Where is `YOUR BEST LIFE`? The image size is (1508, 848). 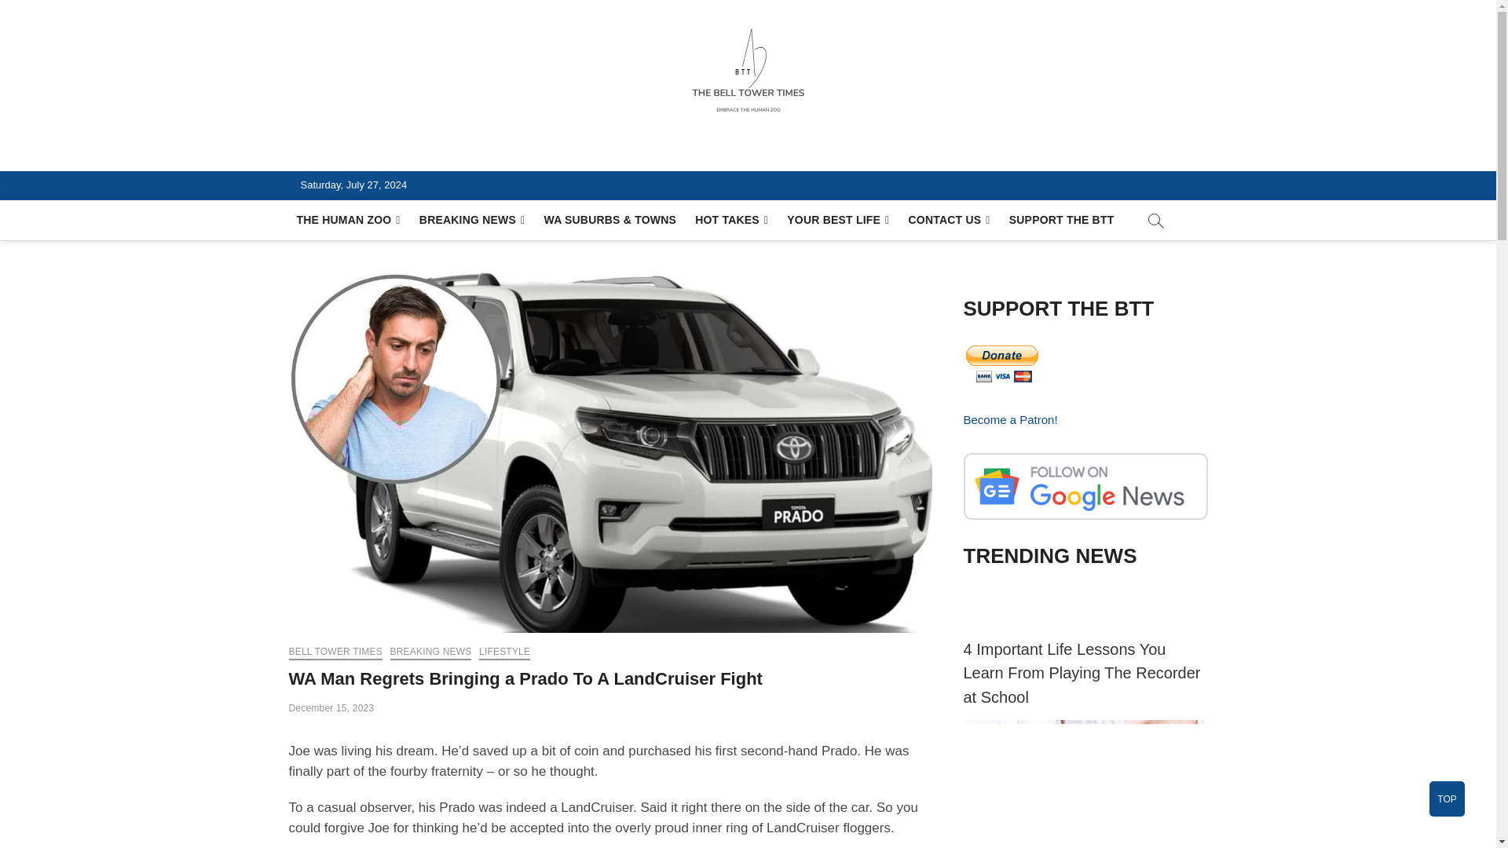 YOUR BEST LIFE is located at coordinates (838, 220).